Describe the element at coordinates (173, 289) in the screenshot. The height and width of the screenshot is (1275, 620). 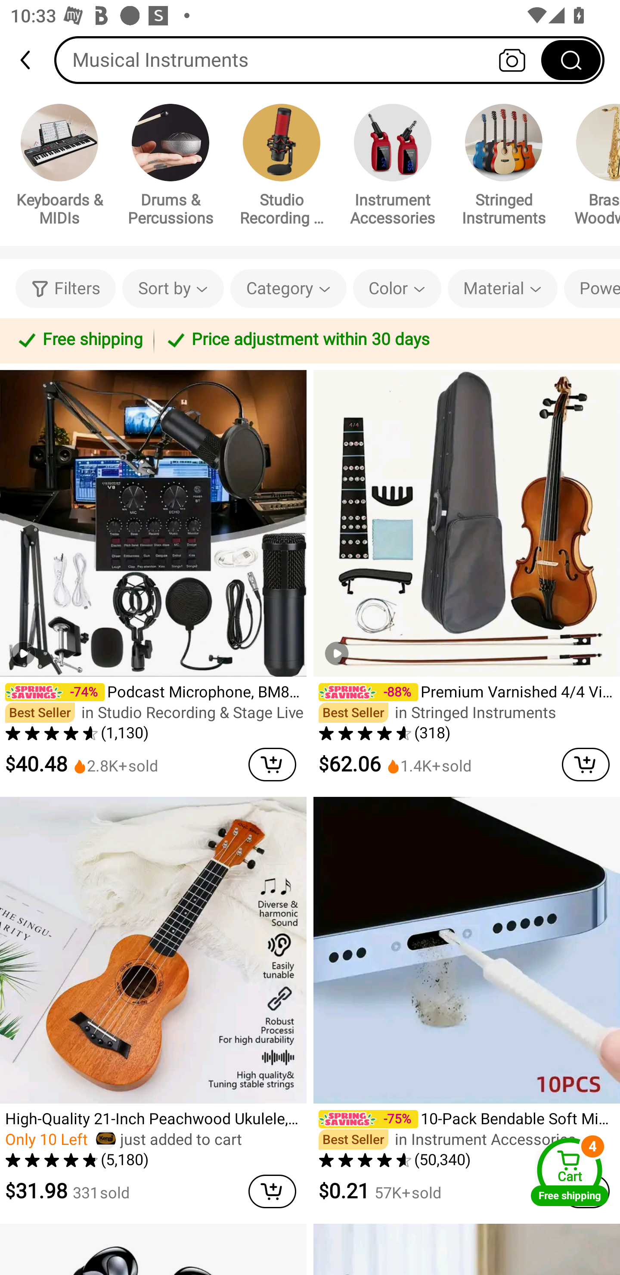
I see `Sort by` at that location.